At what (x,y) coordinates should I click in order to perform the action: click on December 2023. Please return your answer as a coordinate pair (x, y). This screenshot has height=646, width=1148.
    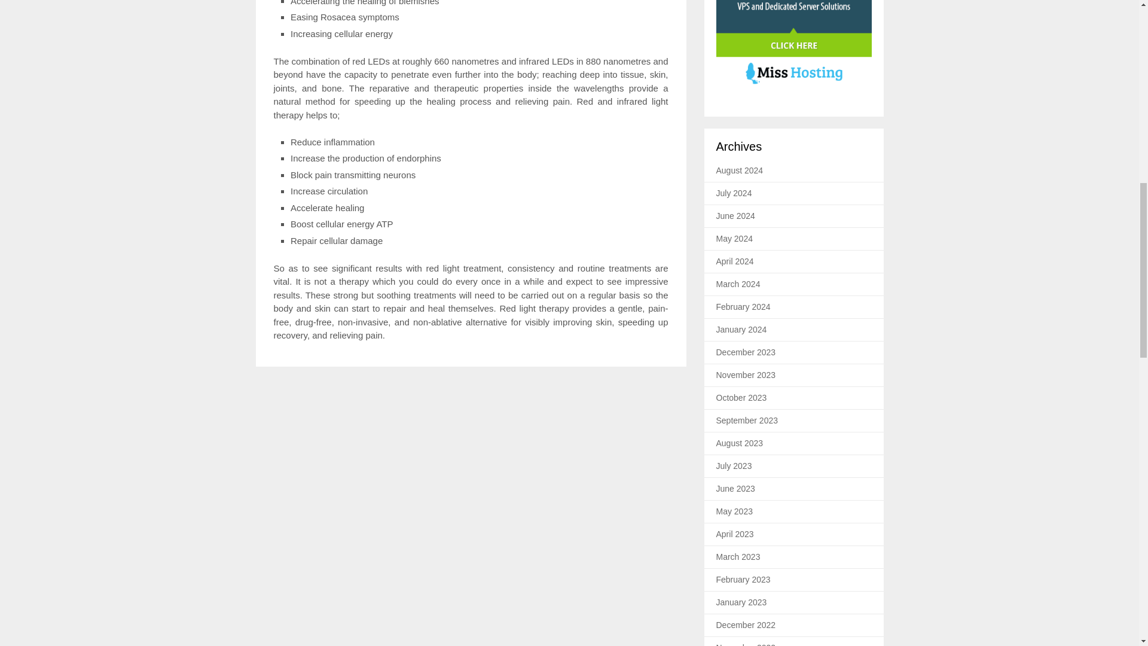
    Looking at the image, I should click on (746, 352).